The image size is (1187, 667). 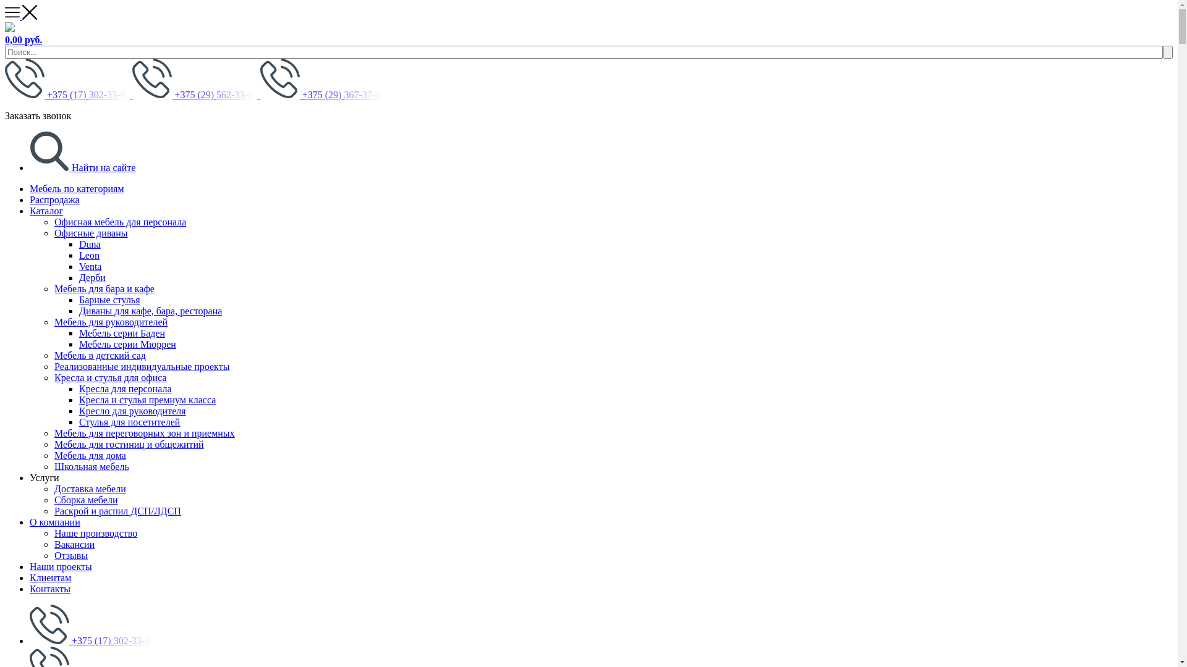 I want to click on Venta, so click(x=90, y=267).